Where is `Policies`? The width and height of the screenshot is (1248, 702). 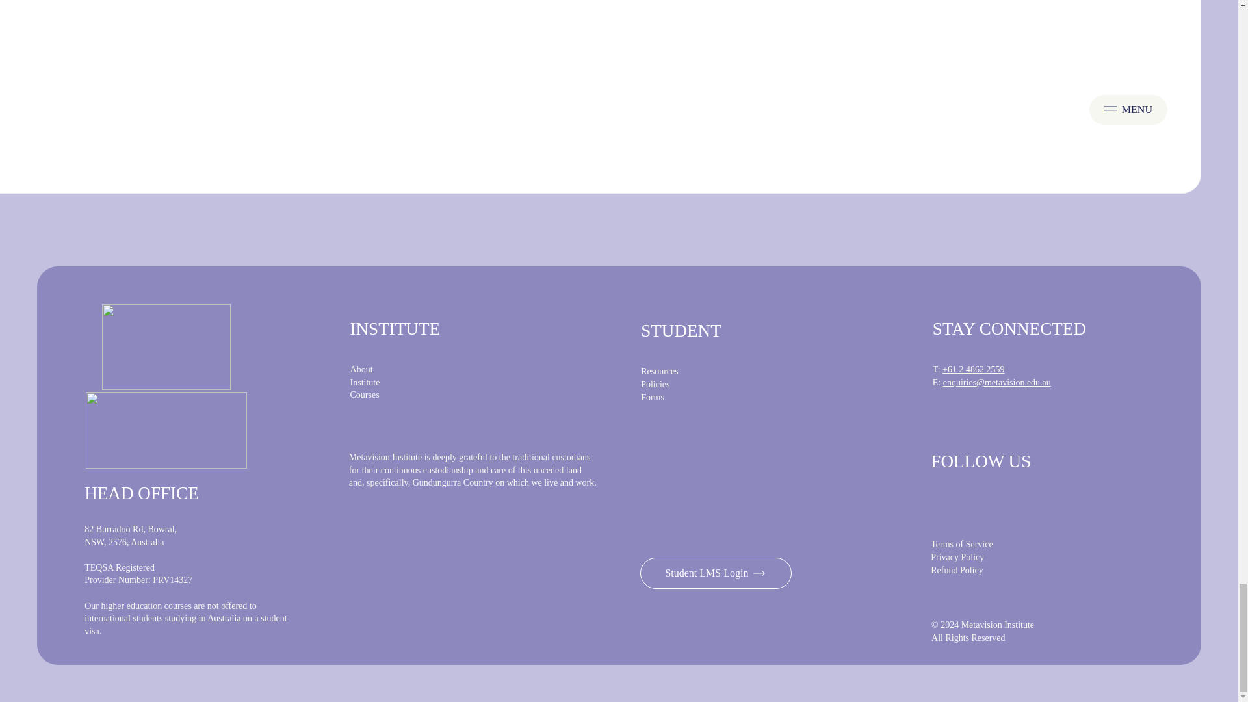
Policies is located at coordinates (655, 385).